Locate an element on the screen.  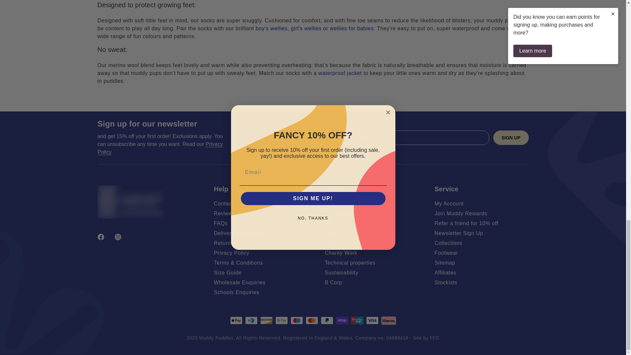
Maestro is located at coordinates (296, 320).